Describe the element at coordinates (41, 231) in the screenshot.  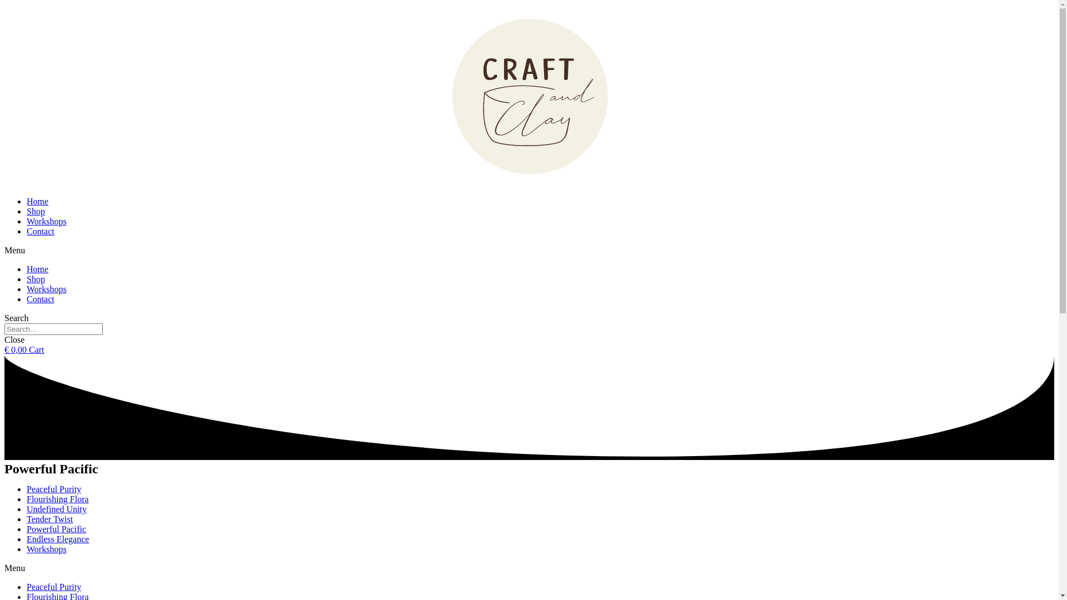
I see `Contact` at that location.